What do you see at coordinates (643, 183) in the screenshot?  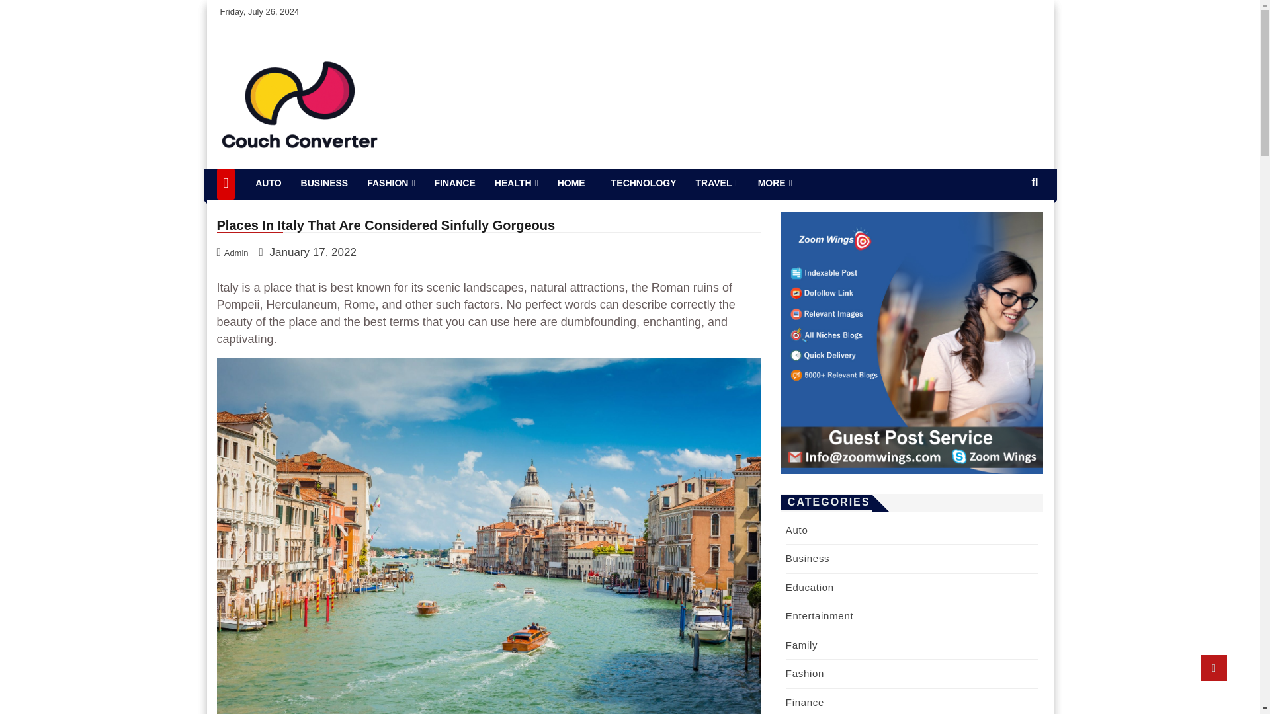 I see `TECHNOLOGY` at bounding box center [643, 183].